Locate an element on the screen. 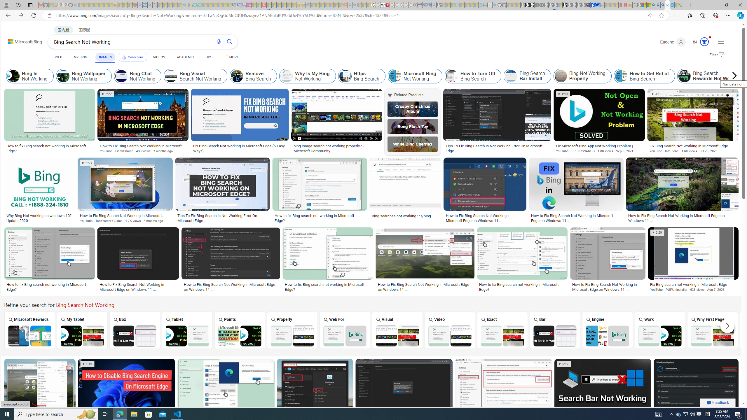  Bing Search Engine Not Working Engine is located at coordinates (608, 330).